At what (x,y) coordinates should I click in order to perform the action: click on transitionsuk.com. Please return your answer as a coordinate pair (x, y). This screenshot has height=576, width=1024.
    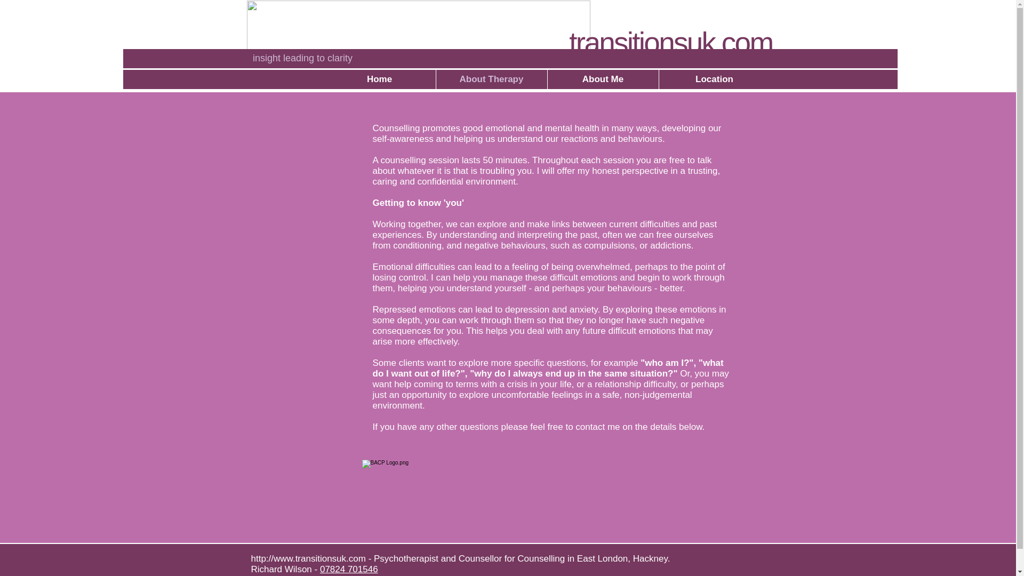
    Looking at the image, I should click on (670, 43).